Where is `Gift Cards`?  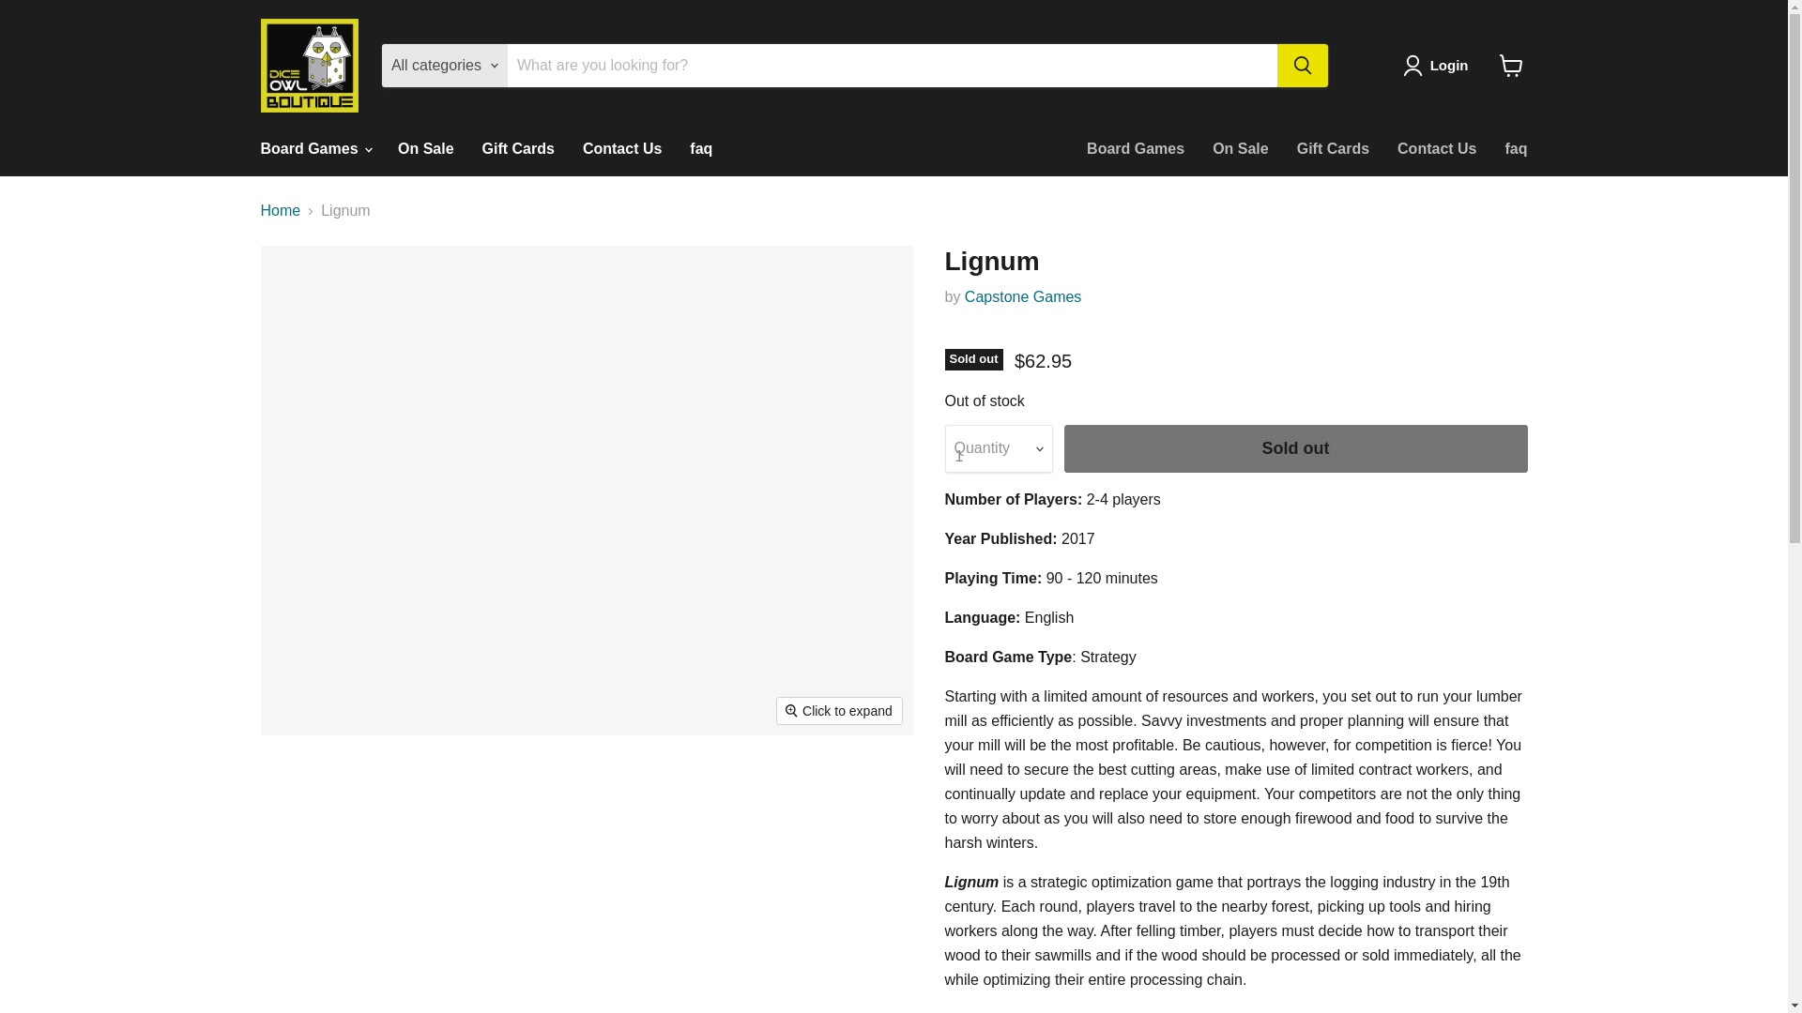 Gift Cards is located at coordinates (1333, 149).